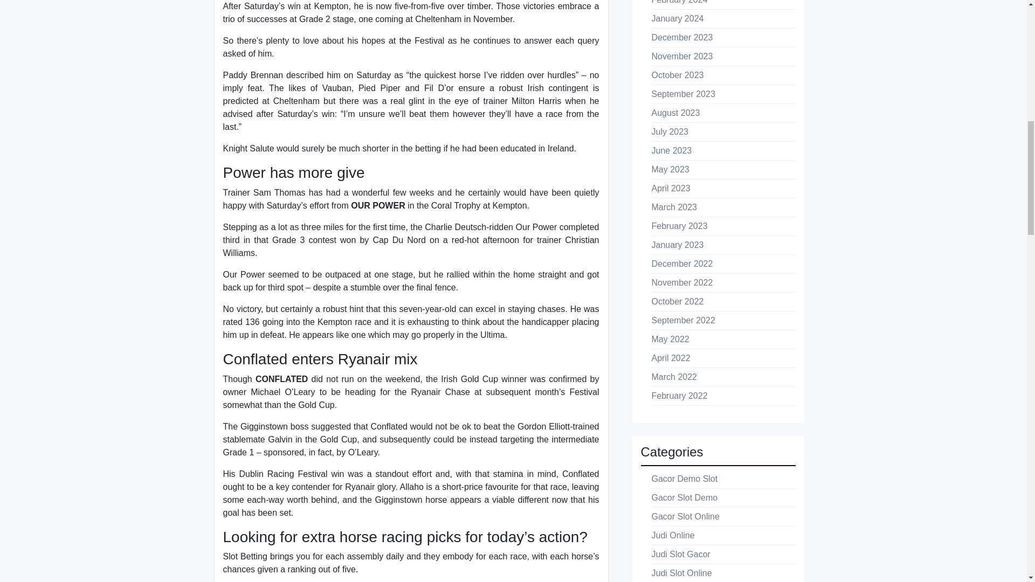  I want to click on October 2023, so click(677, 74).